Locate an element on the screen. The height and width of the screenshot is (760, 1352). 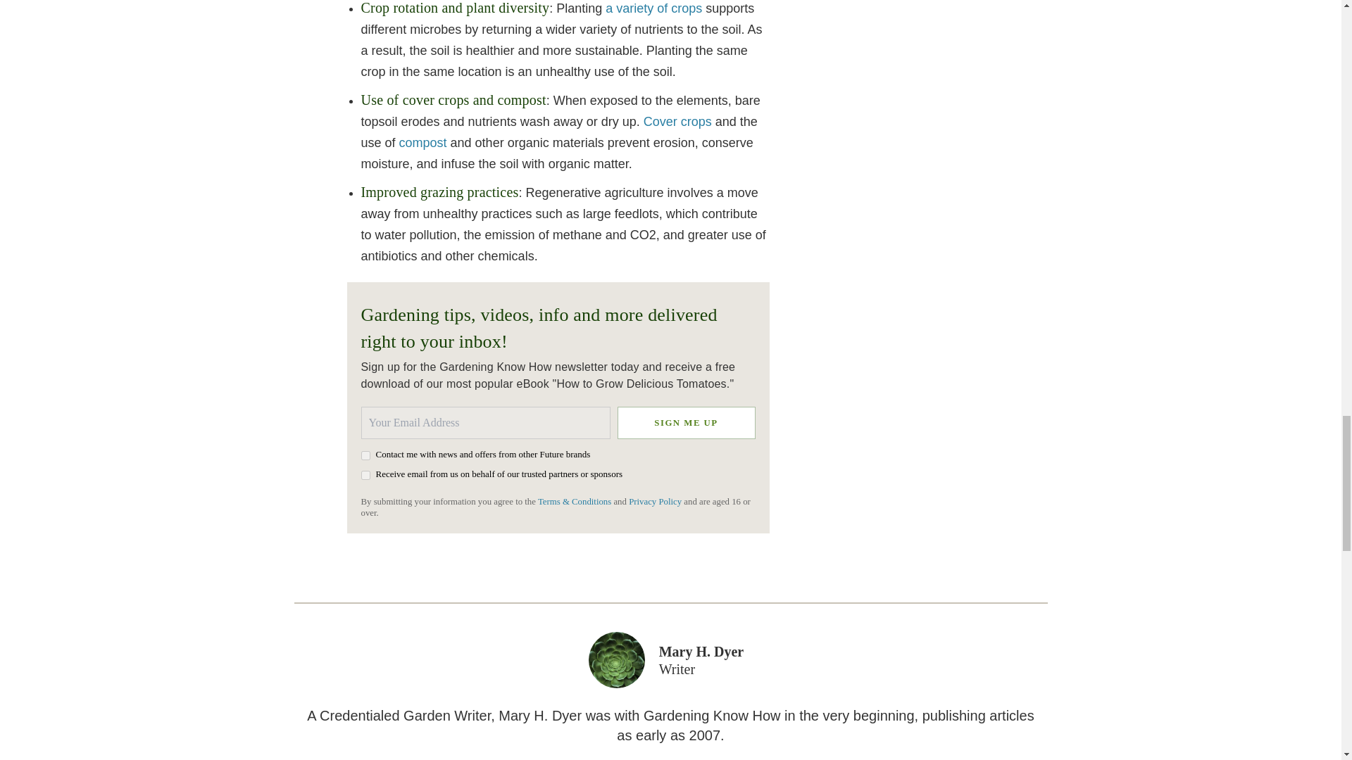
Sign me up is located at coordinates (685, 422).